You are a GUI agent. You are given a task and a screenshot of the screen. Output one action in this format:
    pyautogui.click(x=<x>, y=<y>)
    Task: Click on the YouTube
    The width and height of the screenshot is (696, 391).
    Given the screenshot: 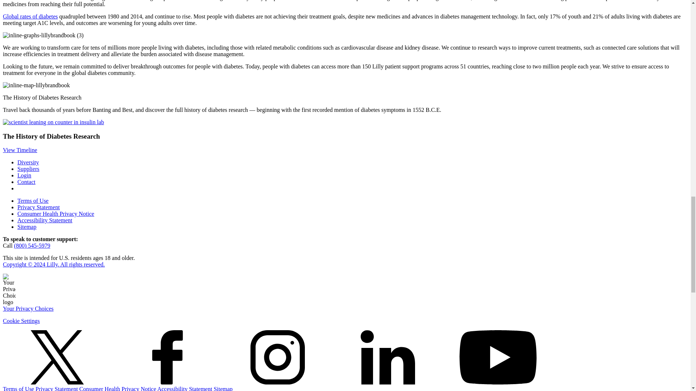 What is the action you would take?
    pyautogui.click(x=498, y=357)
    